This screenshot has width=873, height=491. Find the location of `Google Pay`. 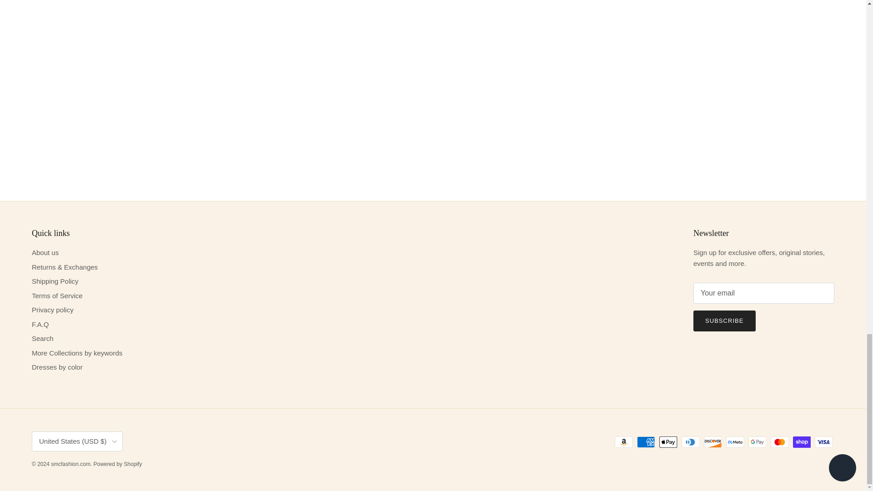

Google Pay is located at coordinates (757, 442).